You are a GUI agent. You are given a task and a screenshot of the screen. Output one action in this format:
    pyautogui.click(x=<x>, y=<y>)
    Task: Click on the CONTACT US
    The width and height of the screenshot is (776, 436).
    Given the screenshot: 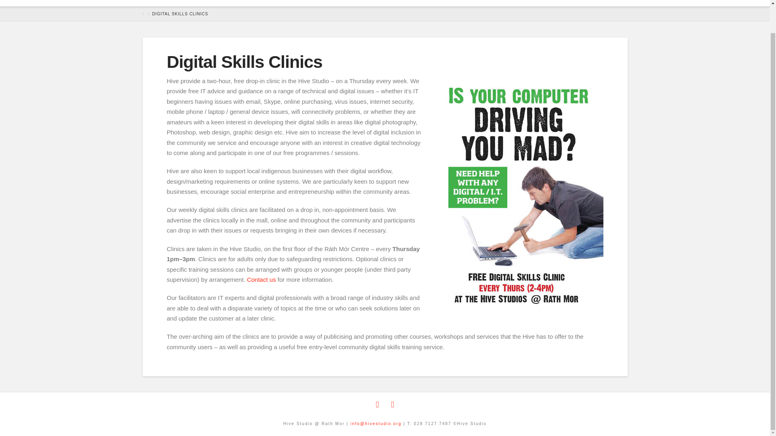 What is the action you would take?
    pyautogui.click(x=574, y=3)
    